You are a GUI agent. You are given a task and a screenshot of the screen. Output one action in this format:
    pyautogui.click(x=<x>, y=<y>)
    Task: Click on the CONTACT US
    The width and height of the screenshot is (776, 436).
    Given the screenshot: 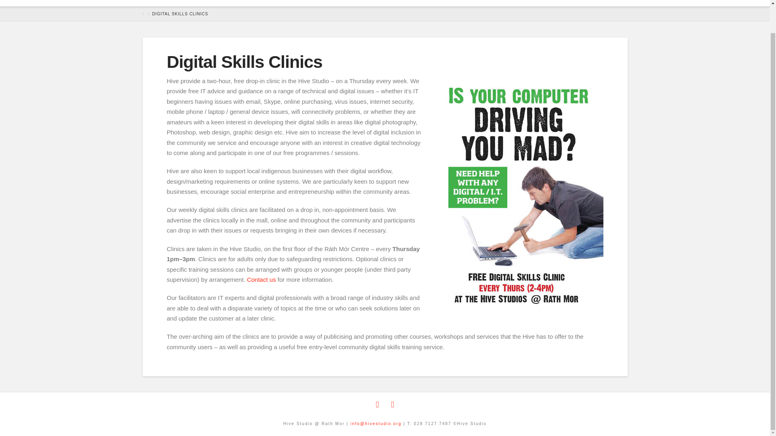 What is the action you would take?
    pyautogui.click(x=574, y=3)
    